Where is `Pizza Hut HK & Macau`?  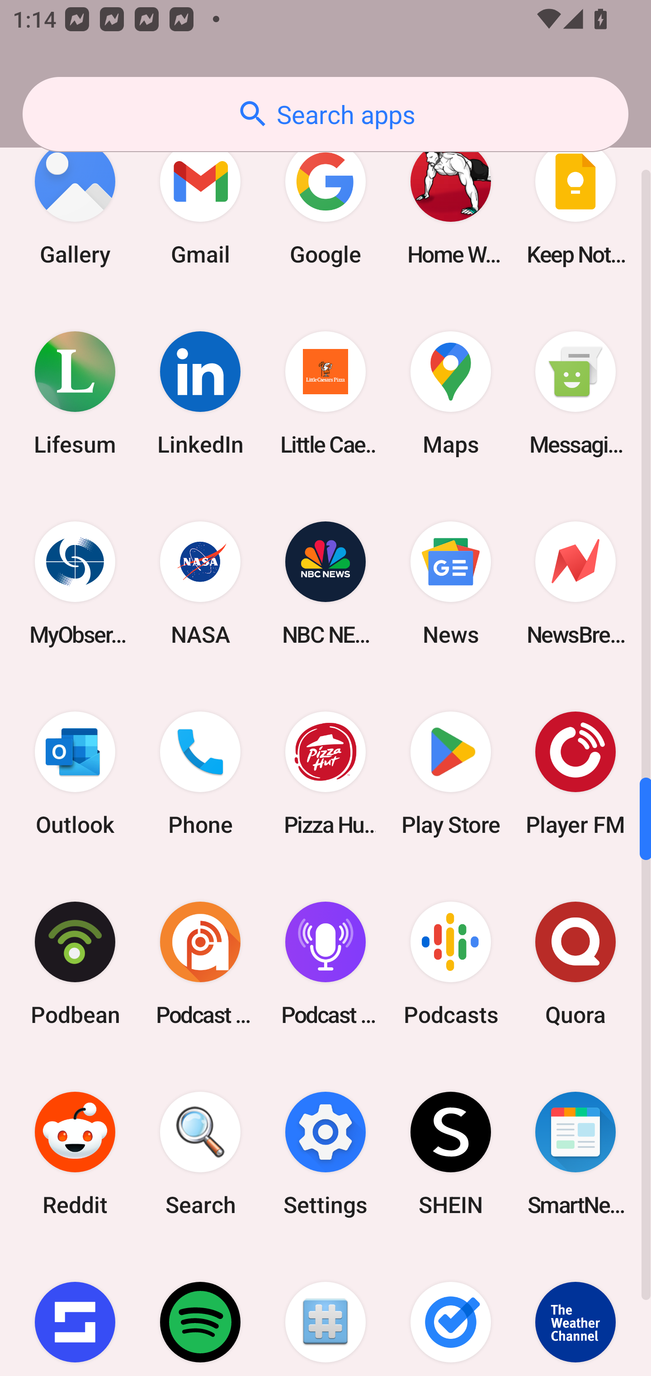
Pizza Hut HK & Macau is located at coordinates (325, 773).